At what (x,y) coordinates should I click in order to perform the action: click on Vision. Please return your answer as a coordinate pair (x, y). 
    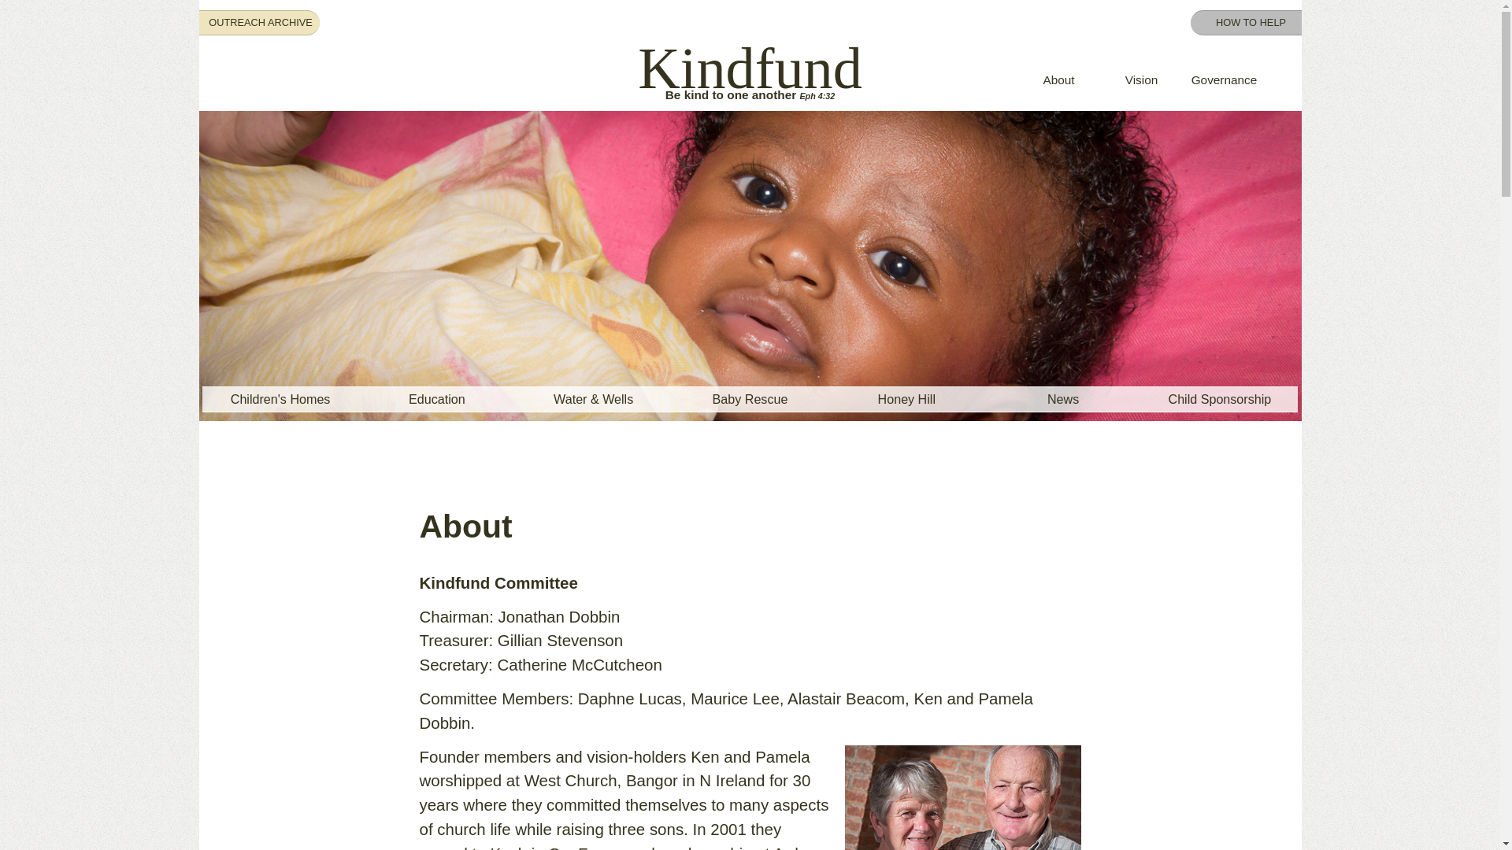
    Looking at the image, I should click on (1141, 79).